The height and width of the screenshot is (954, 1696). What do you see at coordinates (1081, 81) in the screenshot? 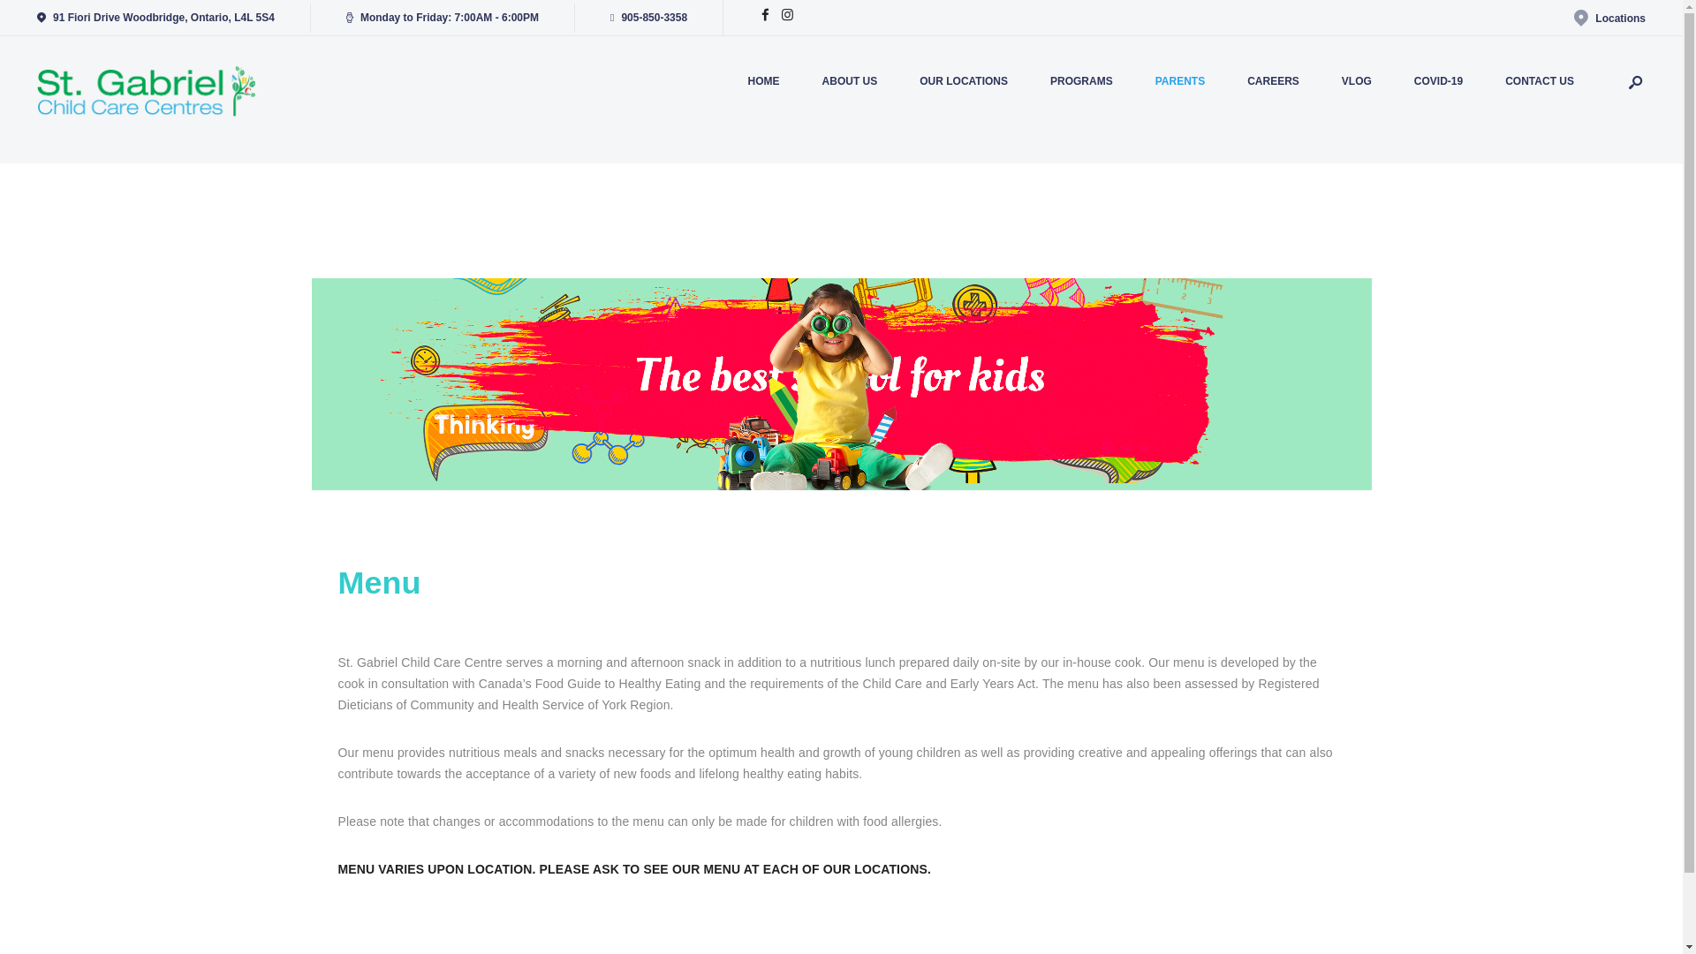
I see `PROGRAMS` at bounding box center [1081, 81].